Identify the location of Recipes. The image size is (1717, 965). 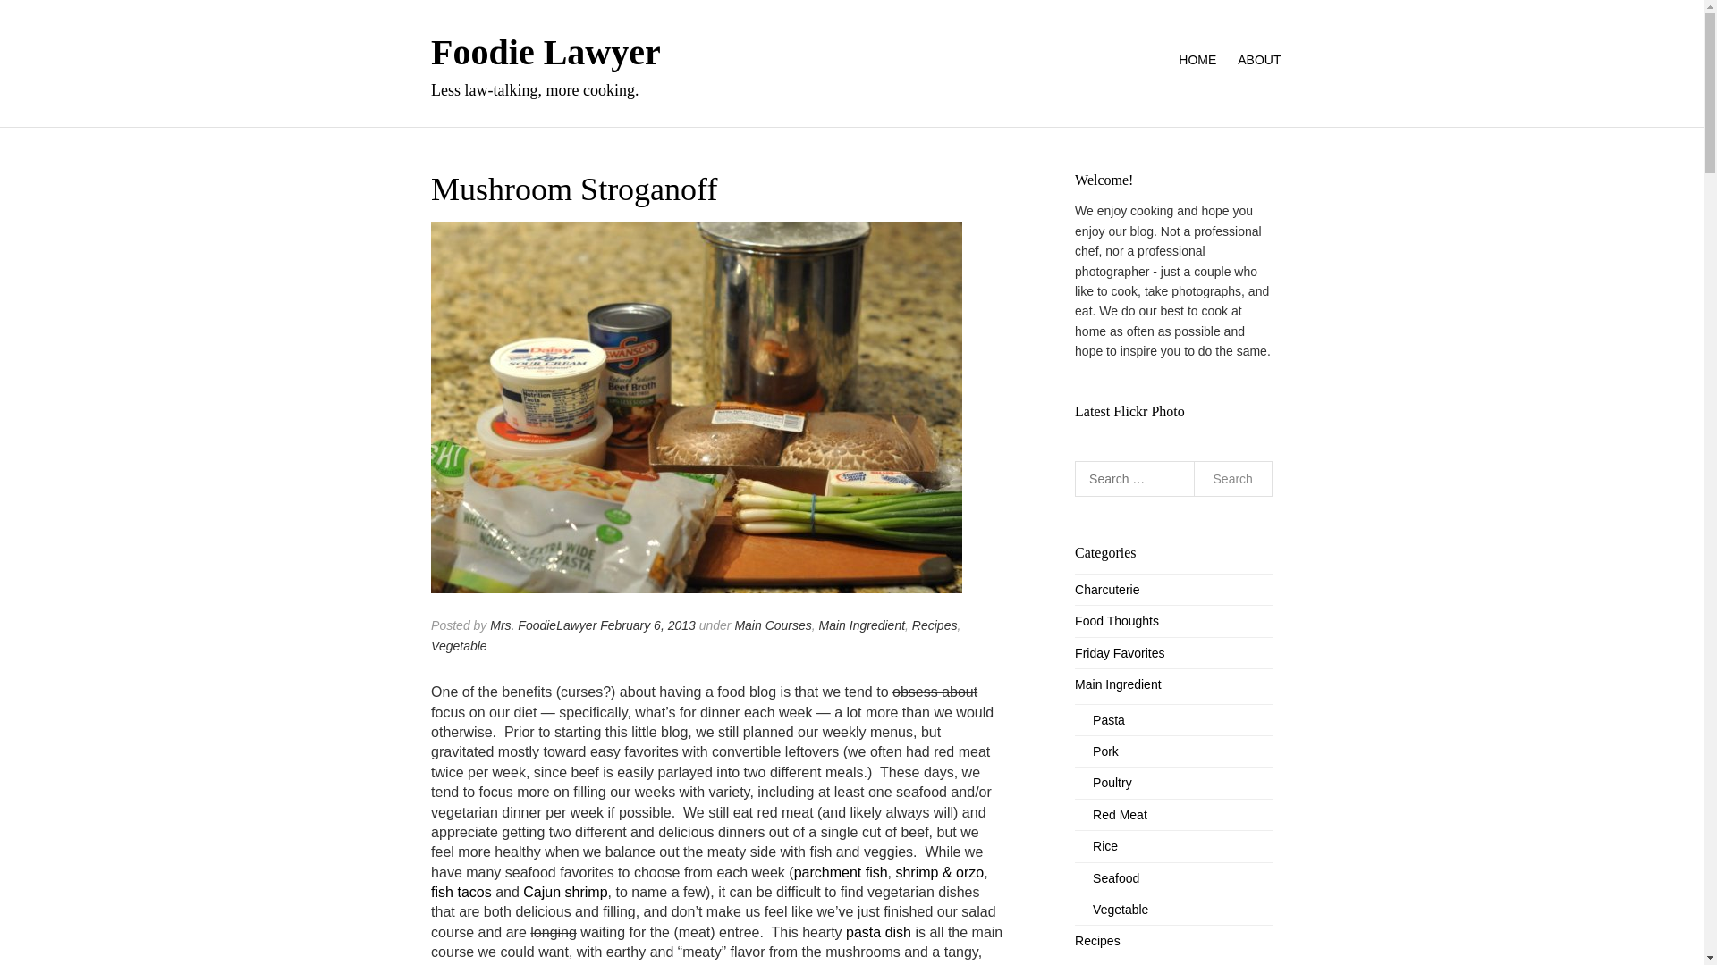
(1097, 940).